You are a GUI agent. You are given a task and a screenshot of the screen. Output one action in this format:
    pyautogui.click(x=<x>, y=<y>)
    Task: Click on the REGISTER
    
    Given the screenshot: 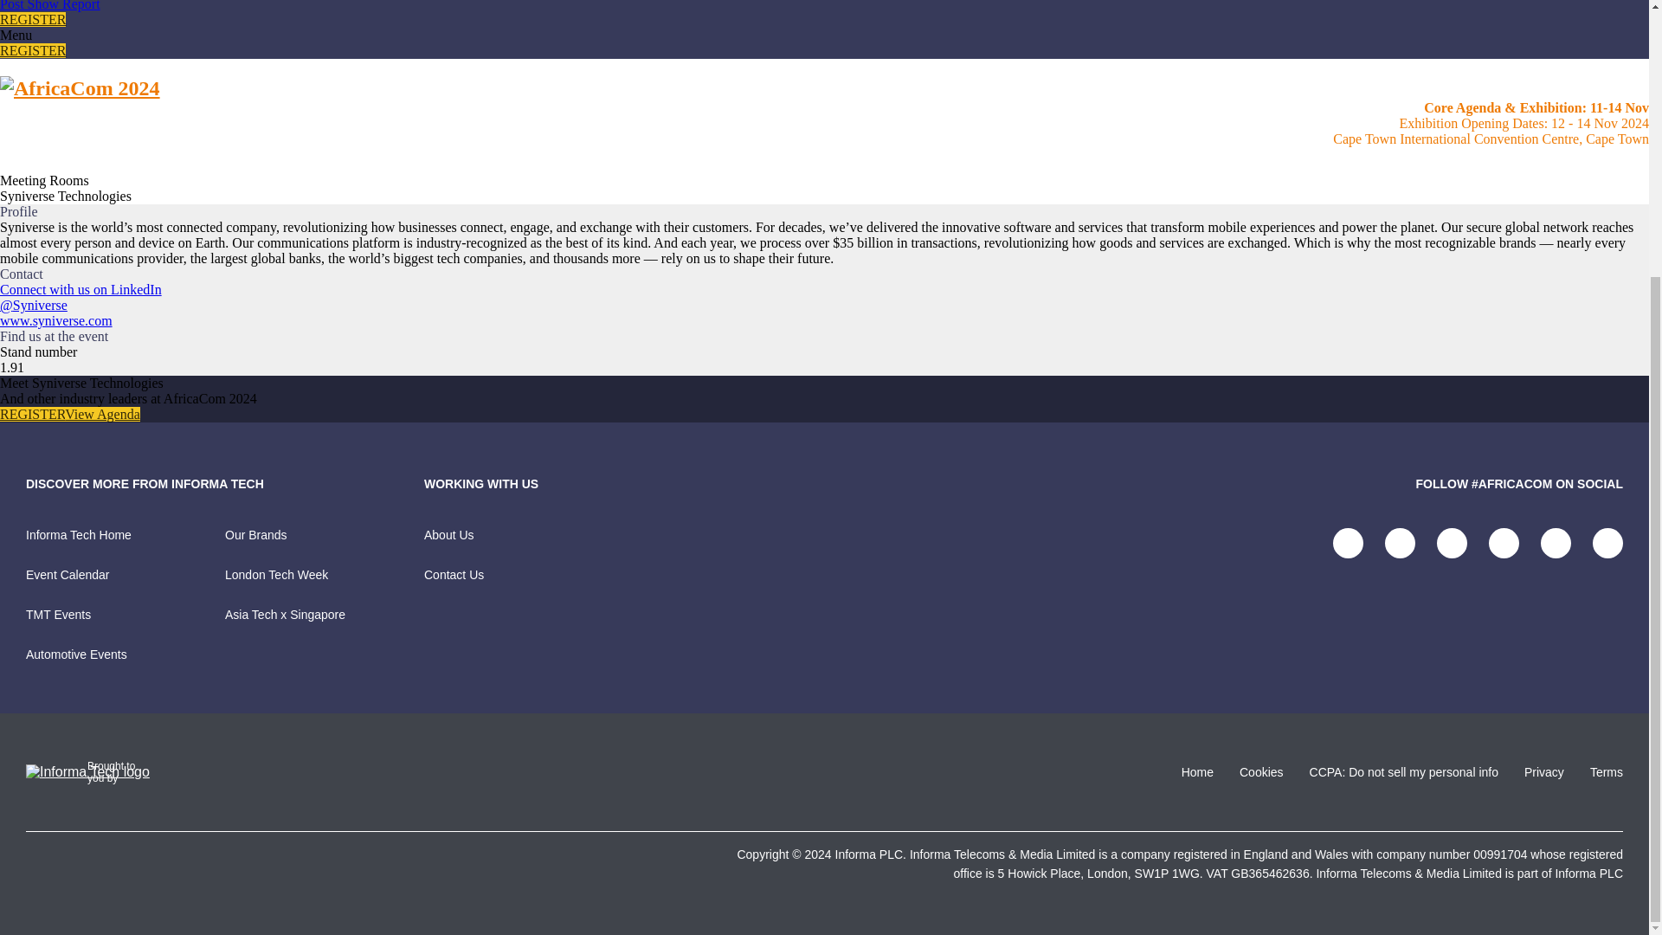 What is the action you would take?
    pyautogui.click(x=32, y=414)
    